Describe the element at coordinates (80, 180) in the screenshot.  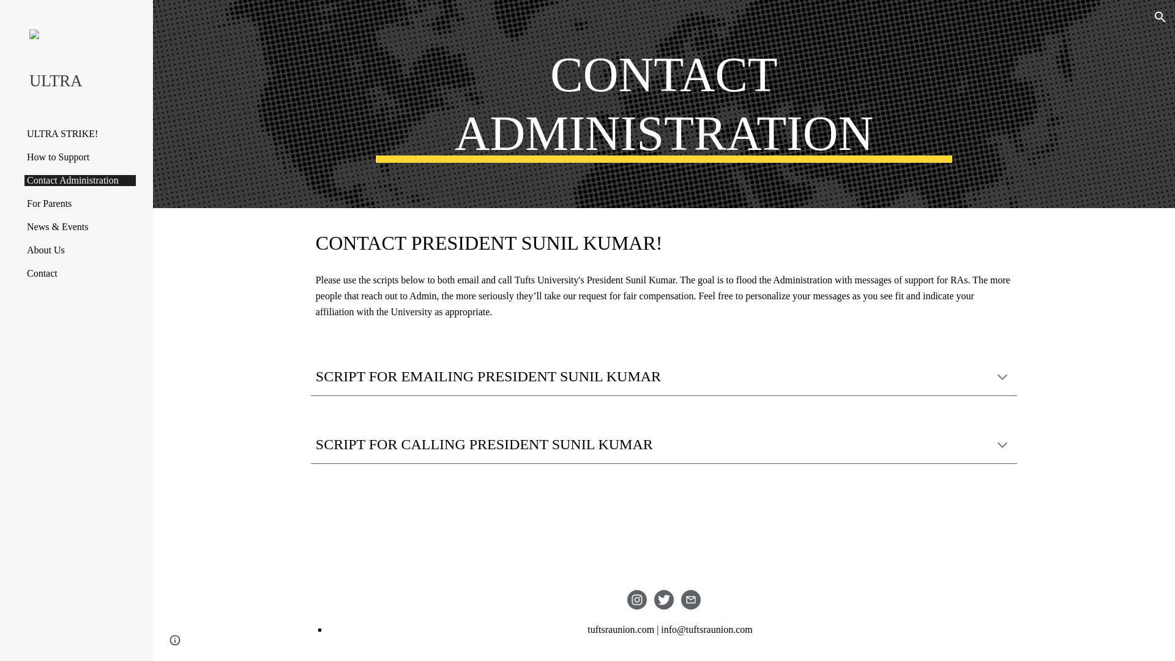
I see `Contact Administration` at that location.